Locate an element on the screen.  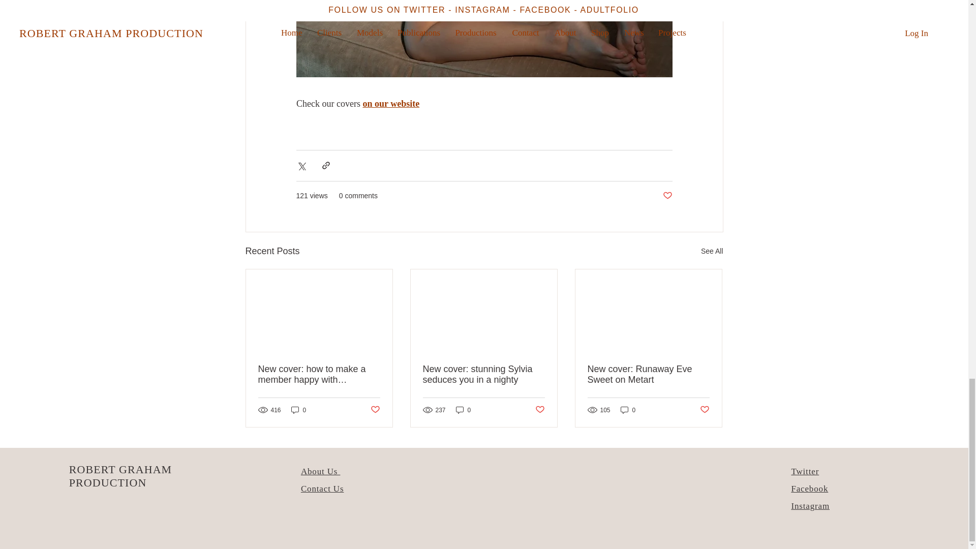
See All is located at coordinates (712, 251).